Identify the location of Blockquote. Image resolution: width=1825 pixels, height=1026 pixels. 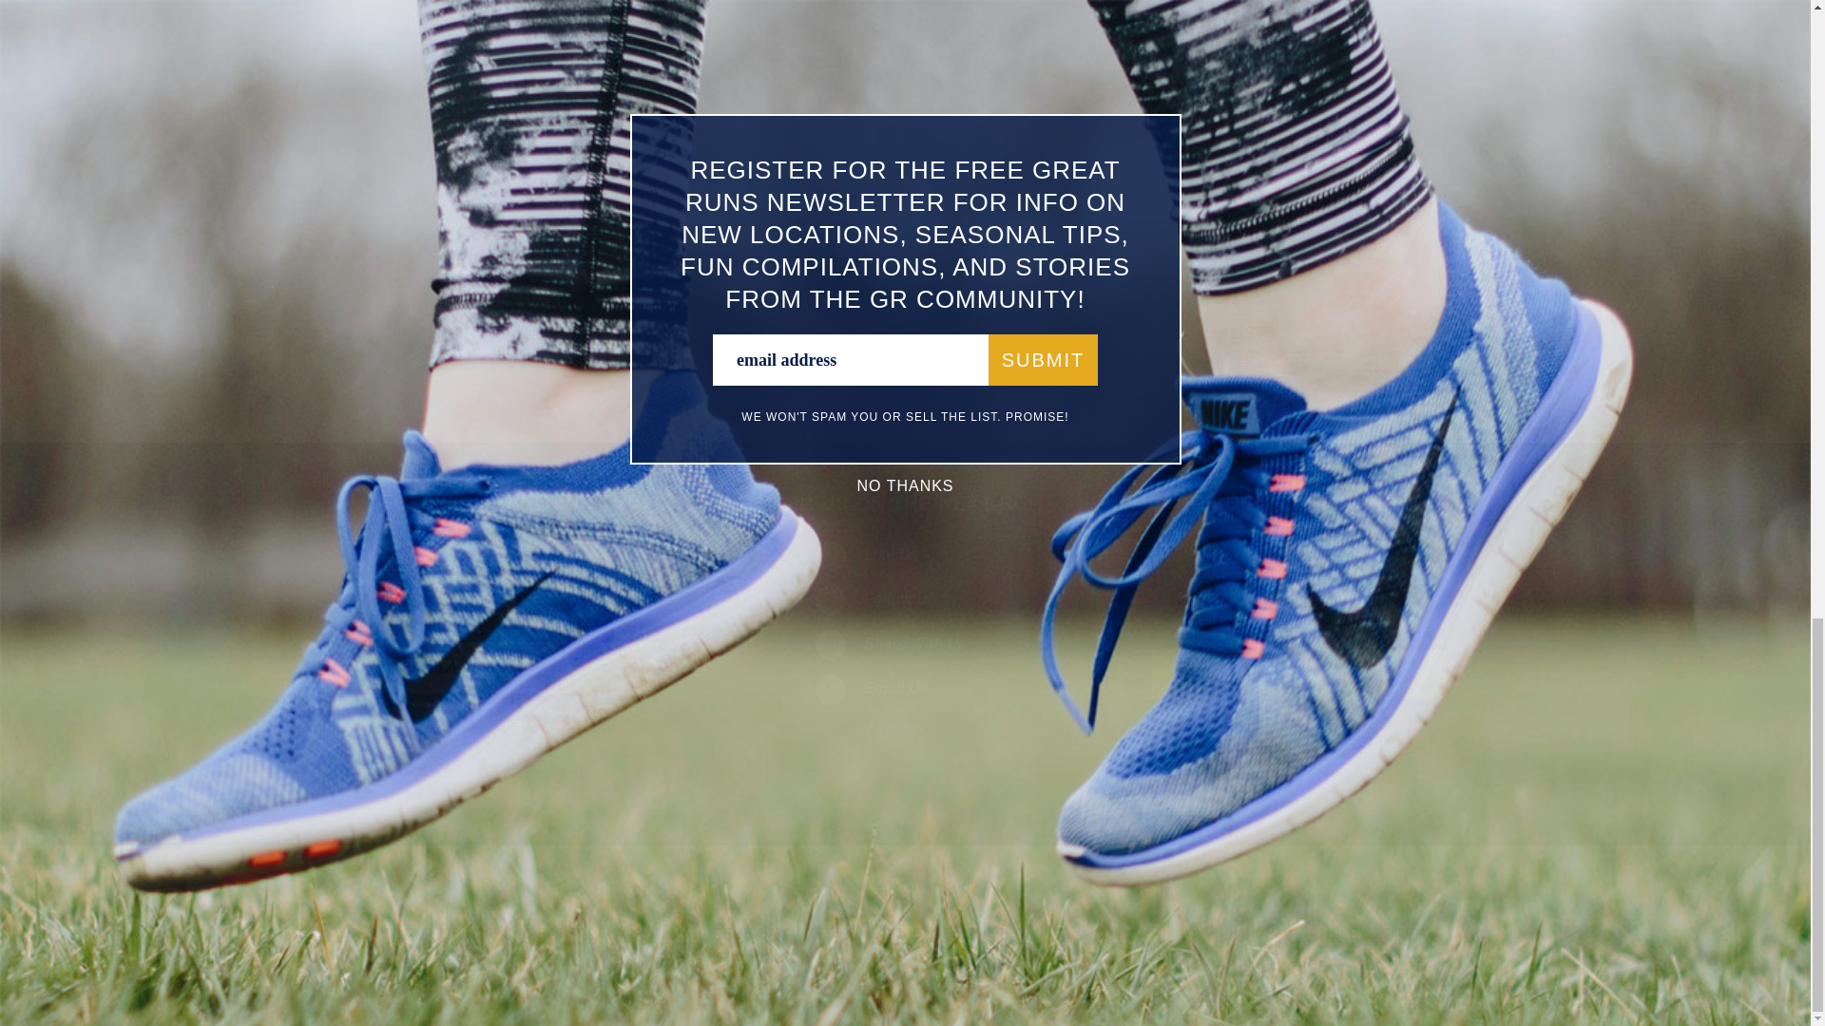
(586, 44).